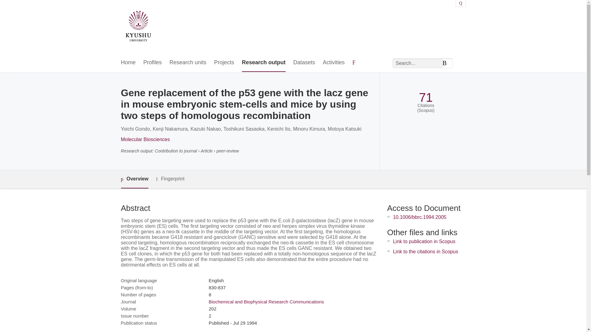  Describe the element at coordinates (134, 180) in the screenshot. I see `Overview` at that location.